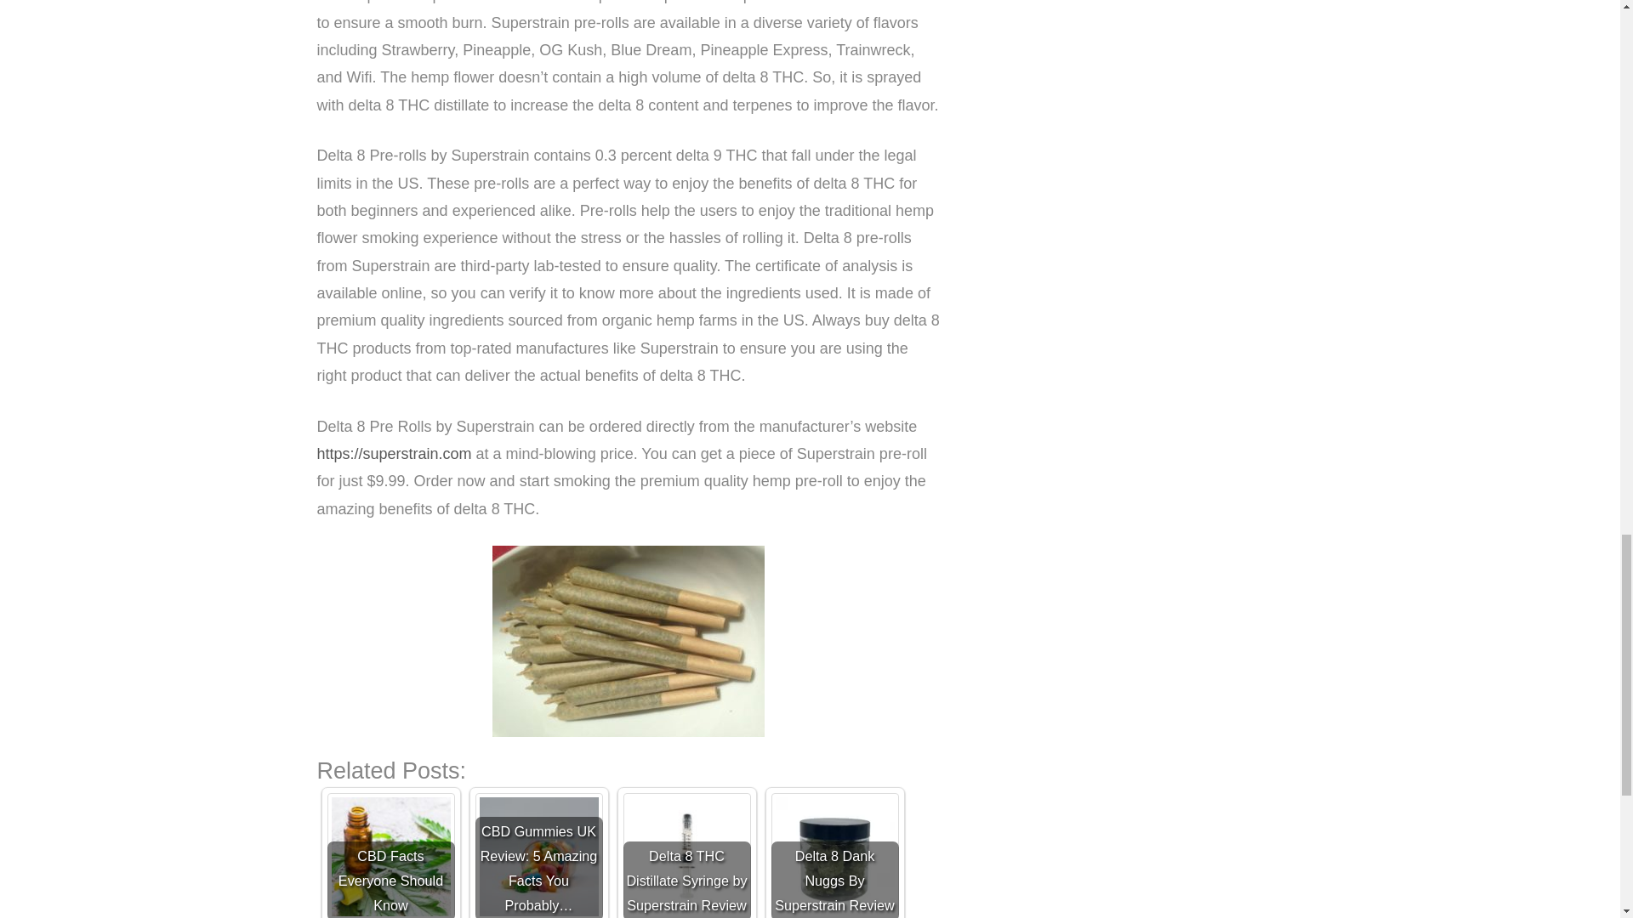 This screenshot has width=1633, height=918. What do you see at coordinates (390, 855) in the screenshot?
I see `CBD Facts Everyone Should Know` at bounding box center [390, 855].